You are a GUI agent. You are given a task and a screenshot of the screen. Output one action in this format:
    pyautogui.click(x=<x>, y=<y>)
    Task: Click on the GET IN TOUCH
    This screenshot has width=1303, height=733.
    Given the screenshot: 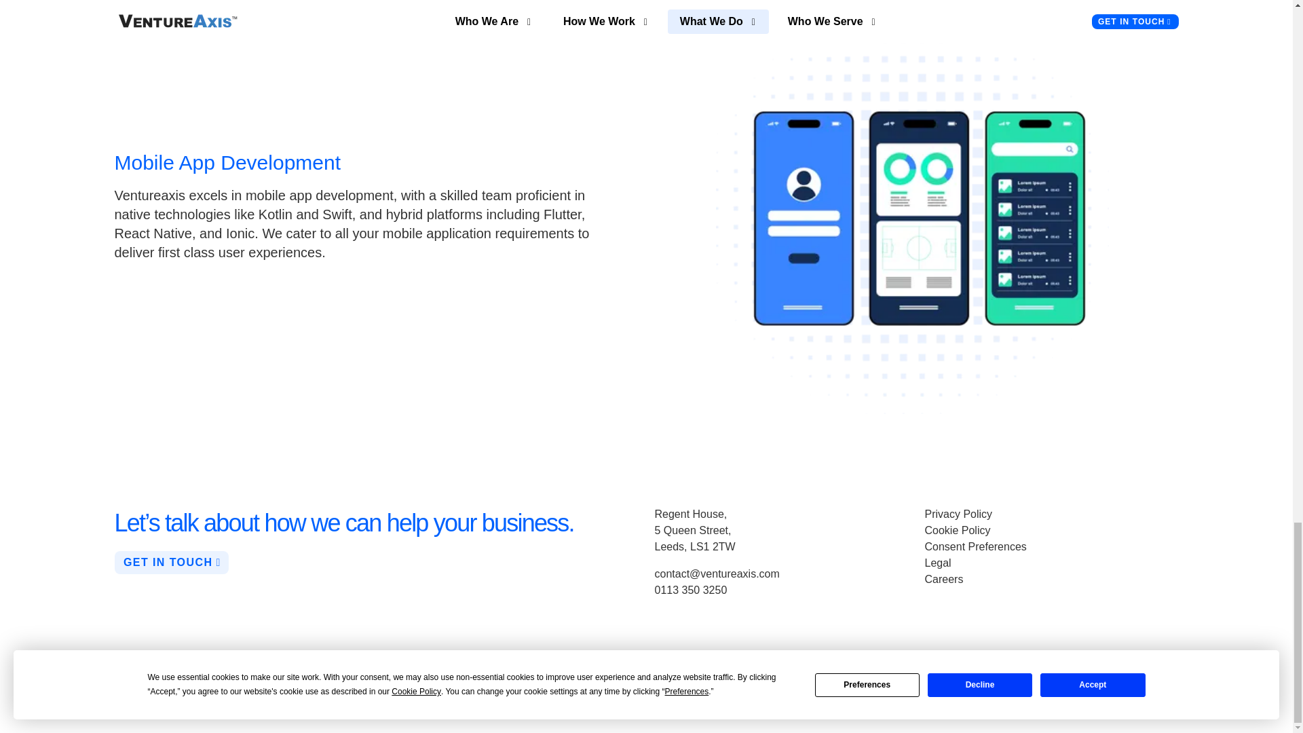 What is the action you would take?
    pyautogui.click(x=171, y=562)
    